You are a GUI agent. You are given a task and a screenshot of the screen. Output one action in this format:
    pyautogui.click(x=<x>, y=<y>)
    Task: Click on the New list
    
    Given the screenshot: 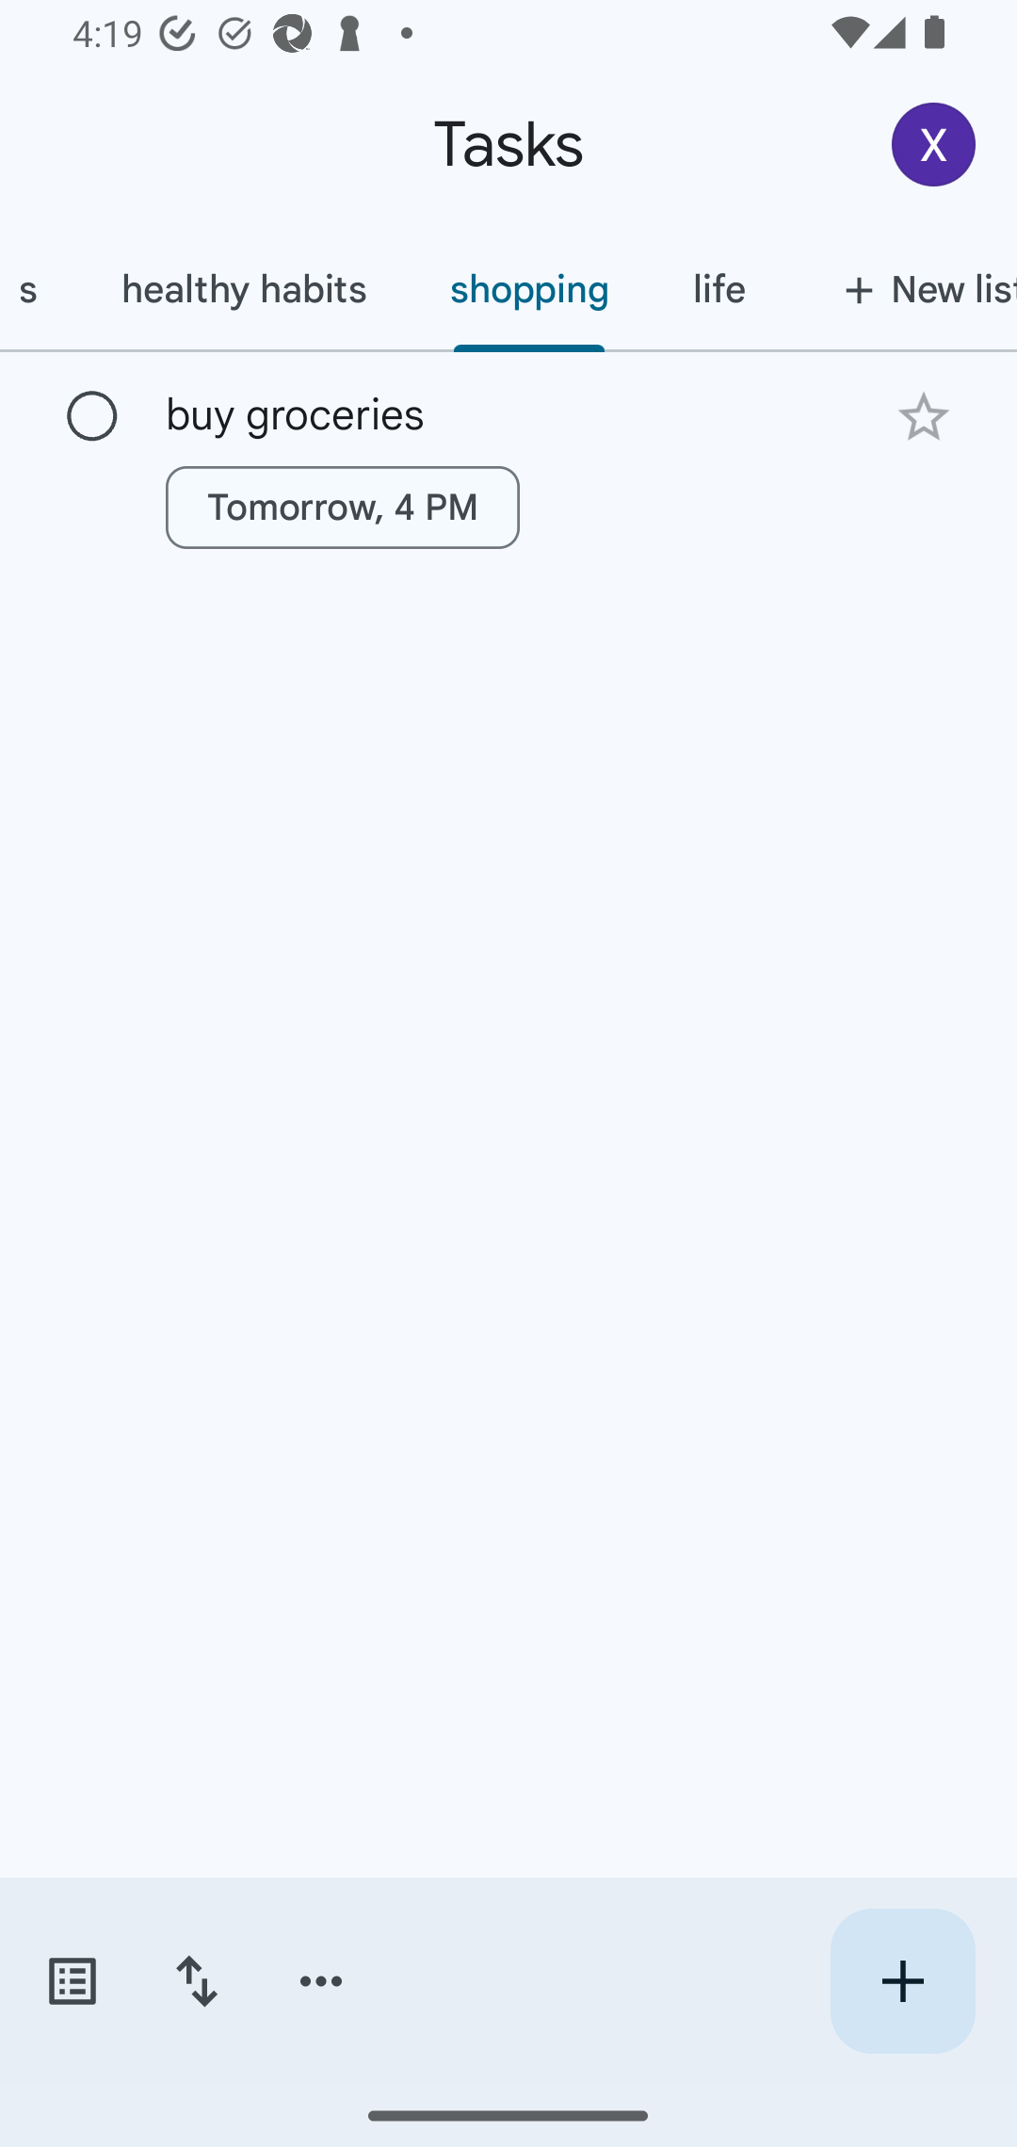 What is the action you would take?
    pyautogui.click(x=901, y=289)
    